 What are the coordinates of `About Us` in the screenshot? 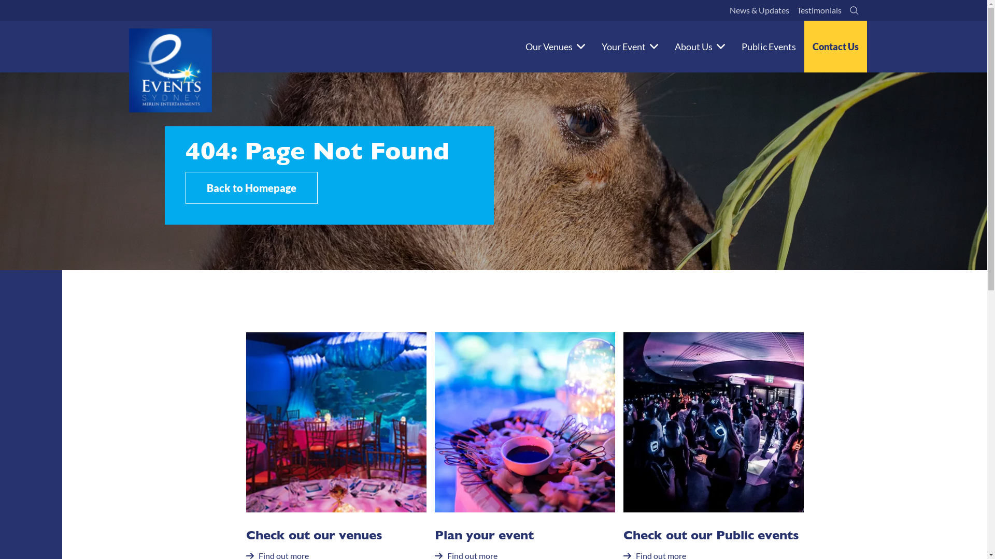 It's located at (700, 47).